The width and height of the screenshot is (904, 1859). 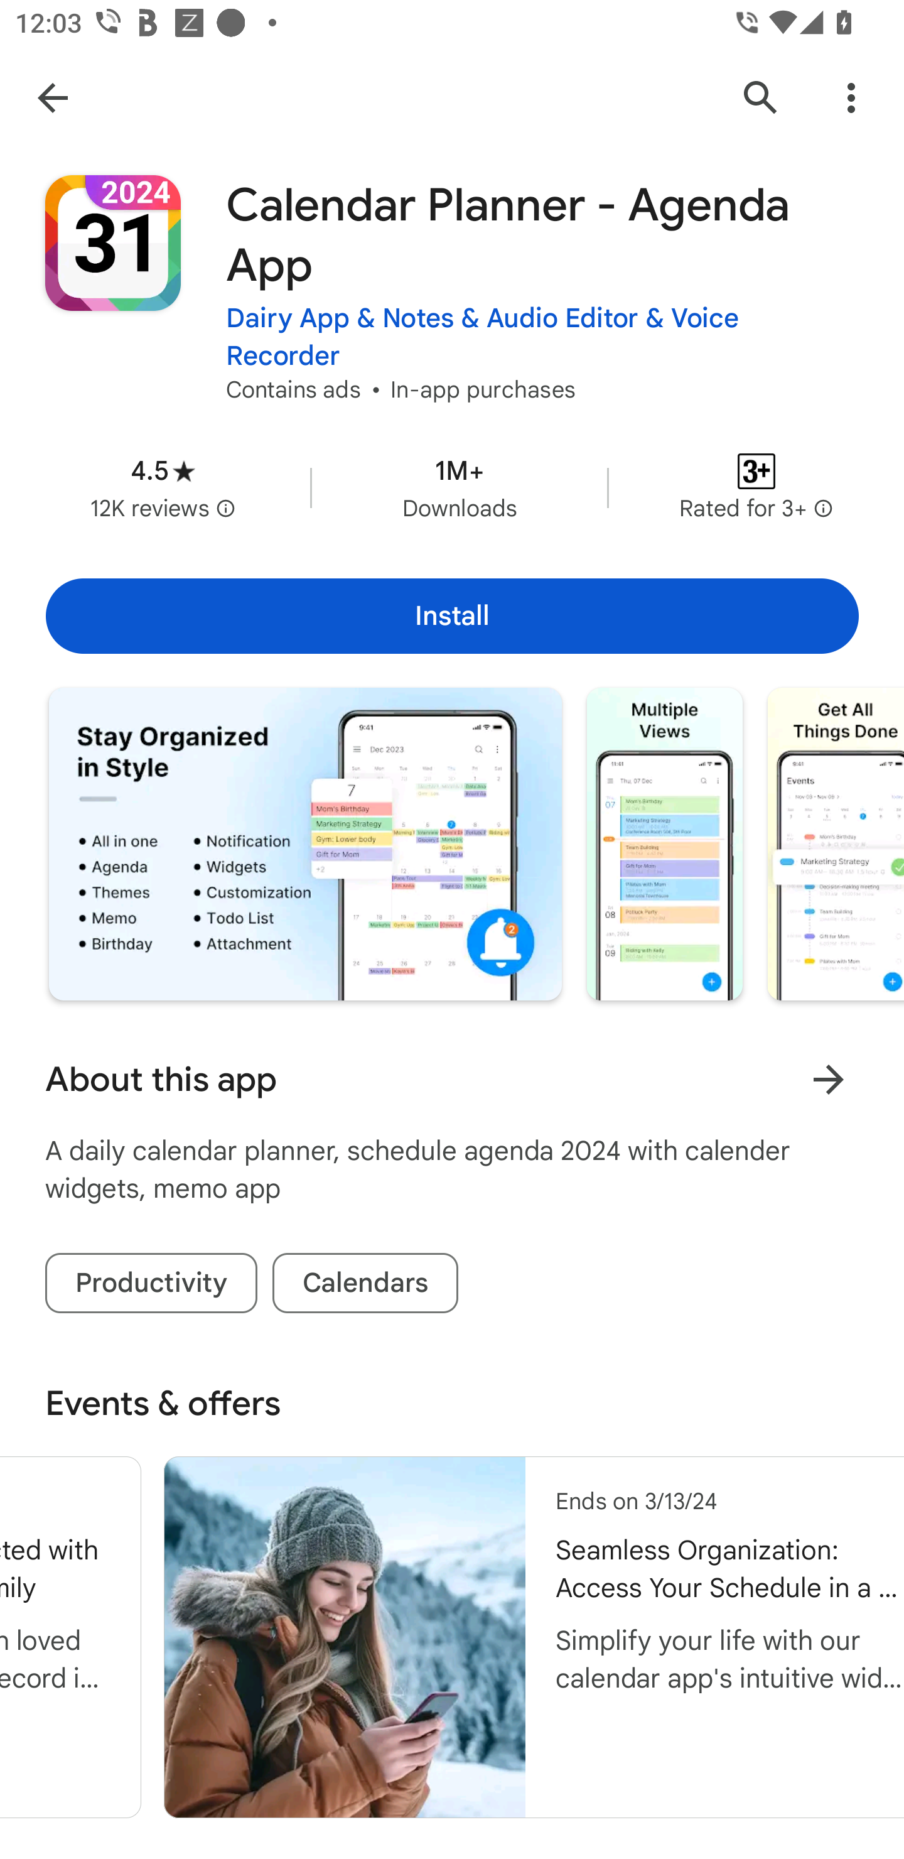 I want to click on Learn more About this app, so click(x=829, y=1079).